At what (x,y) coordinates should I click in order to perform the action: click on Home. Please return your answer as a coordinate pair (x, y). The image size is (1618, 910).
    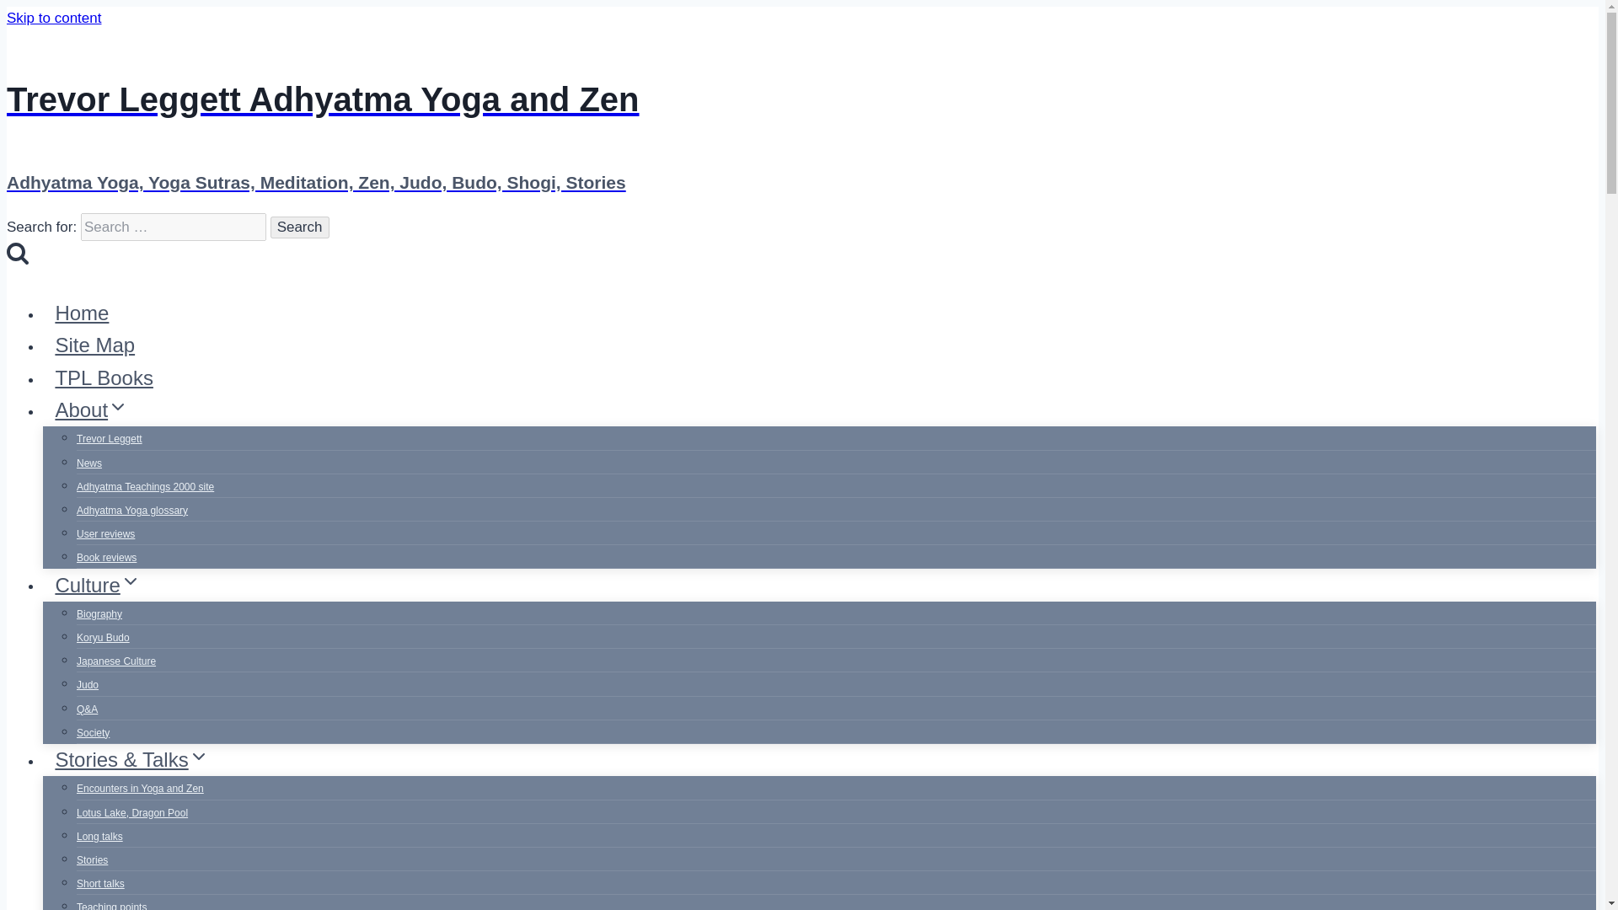
    Looking at the image, I should click on (83, 313).